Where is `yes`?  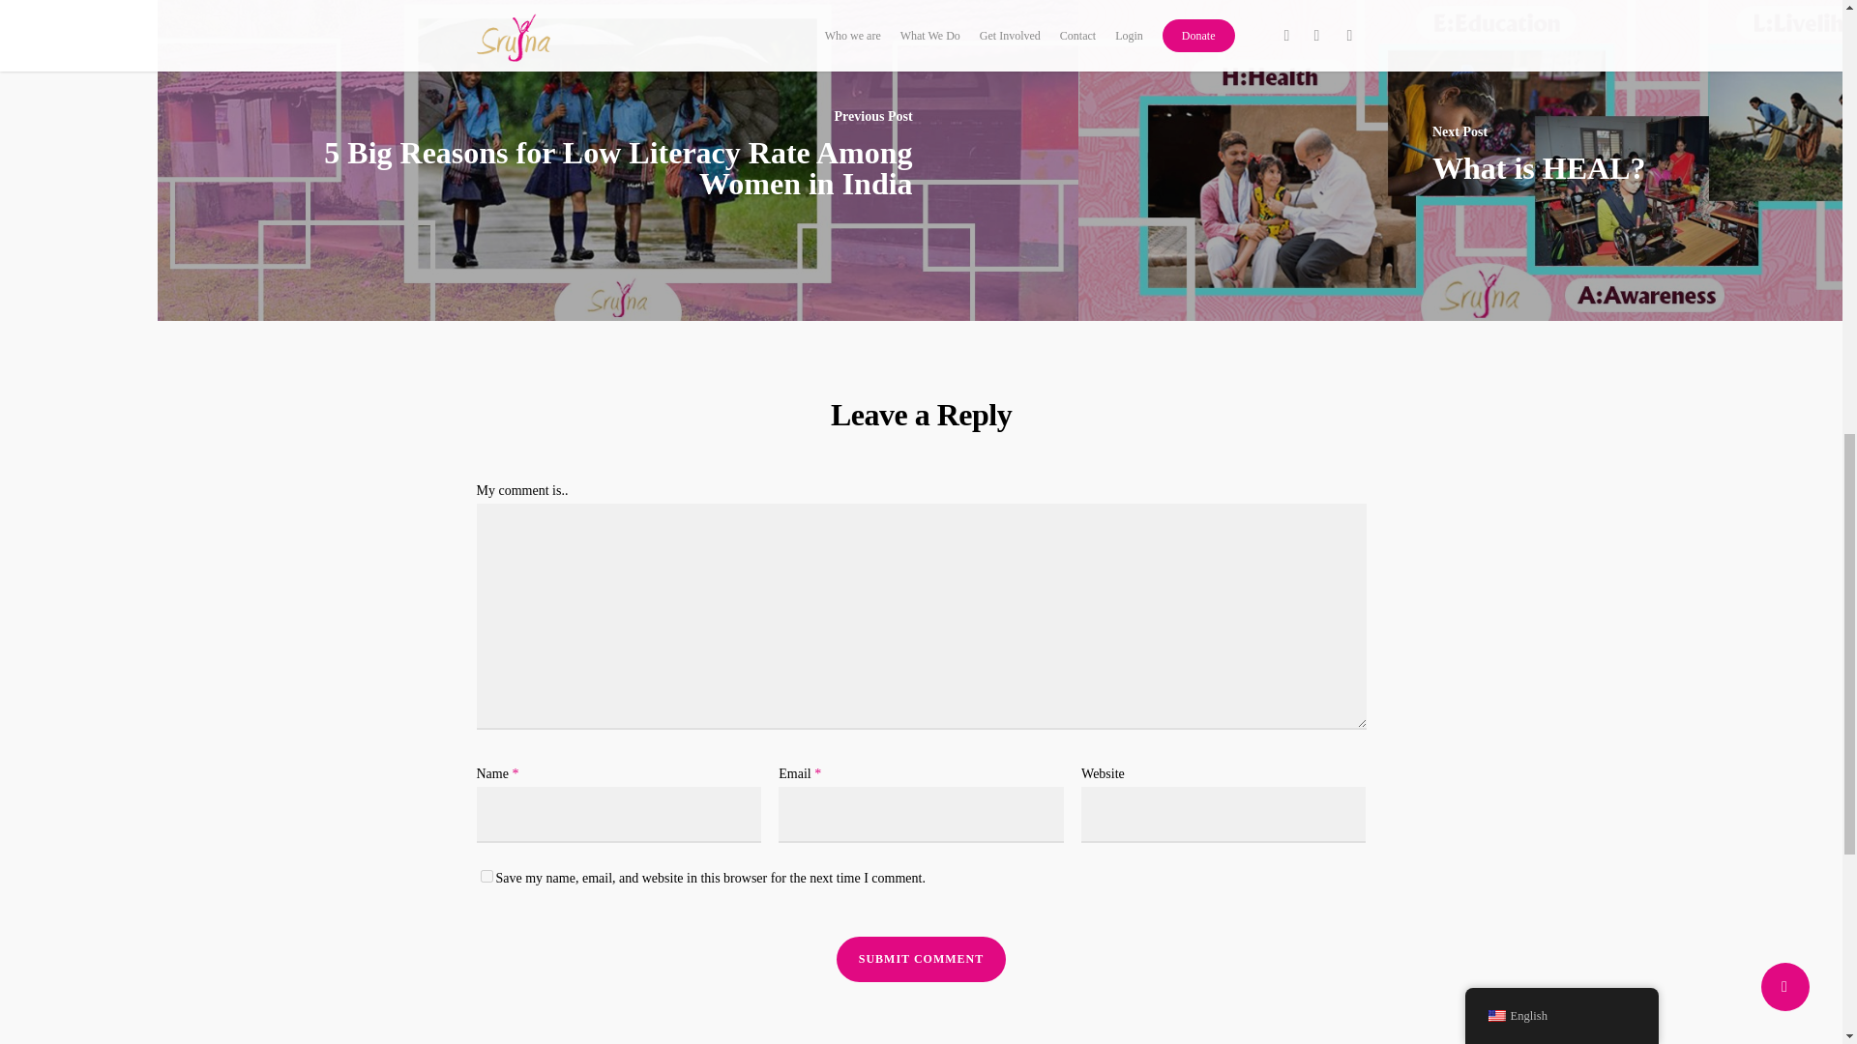
yes is located at coordinates (486, 876).